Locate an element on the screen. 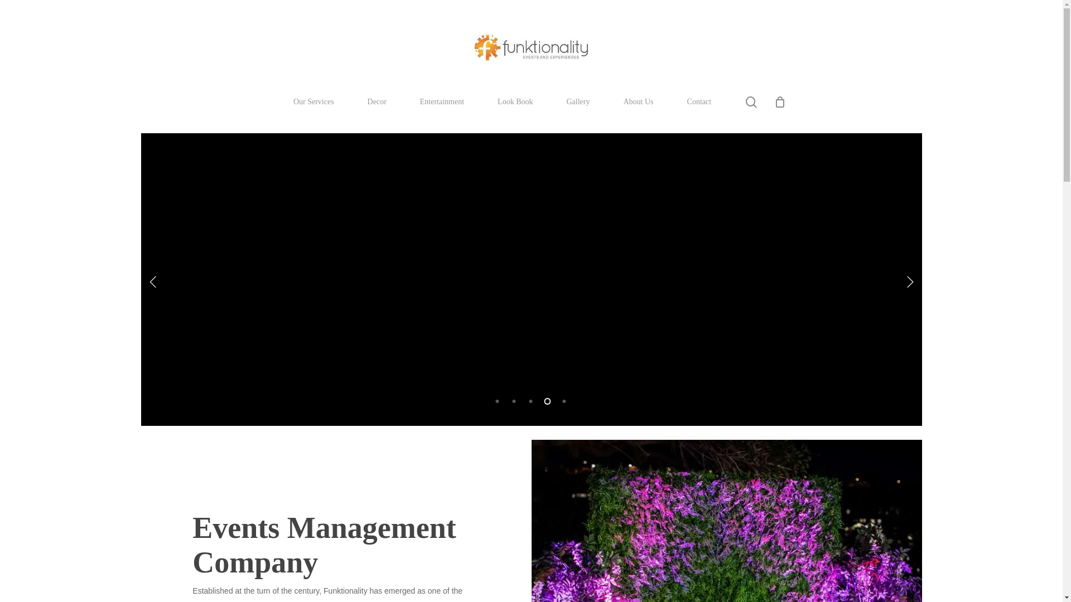  Decor is located at coordinates (377, 102).